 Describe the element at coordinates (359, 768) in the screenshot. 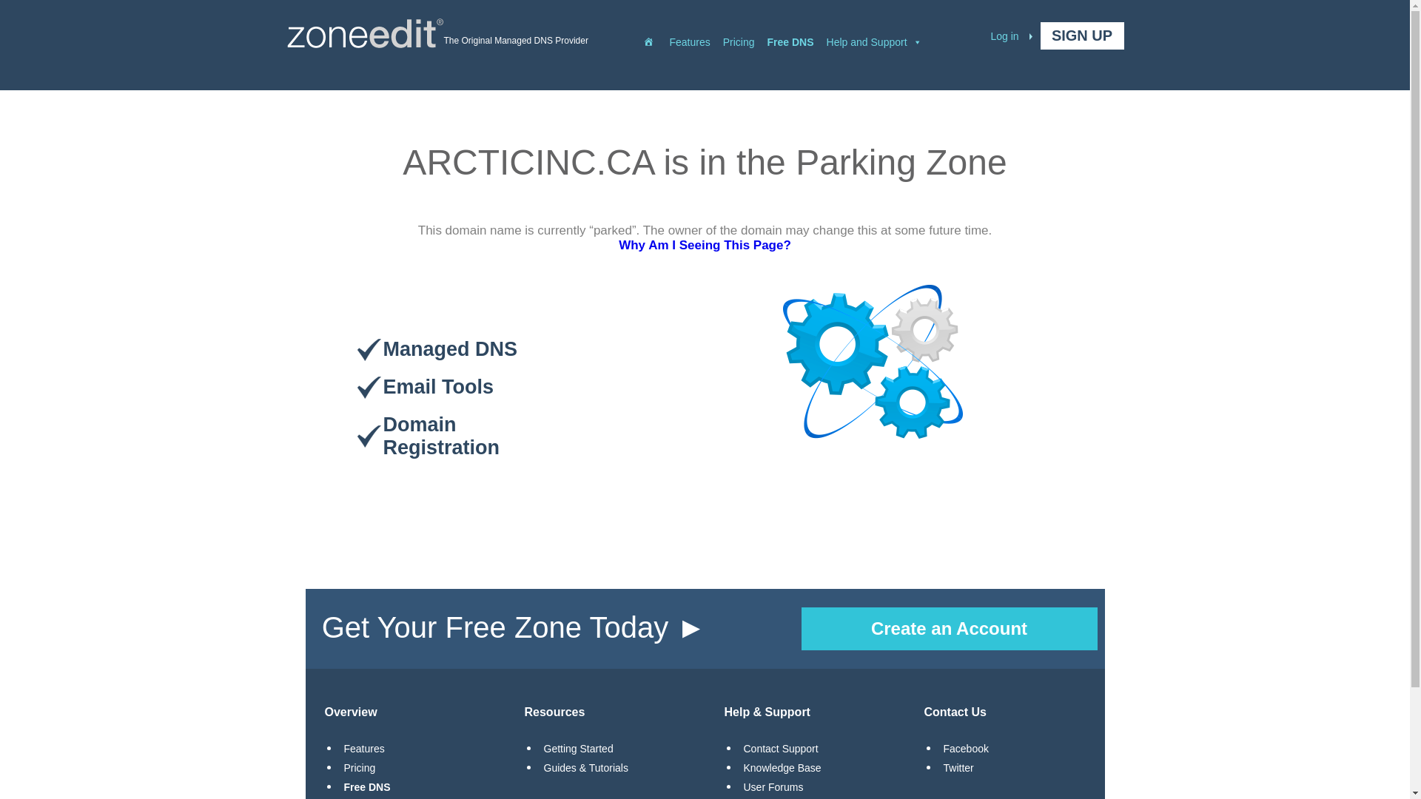

I see `Pricing` at that location.